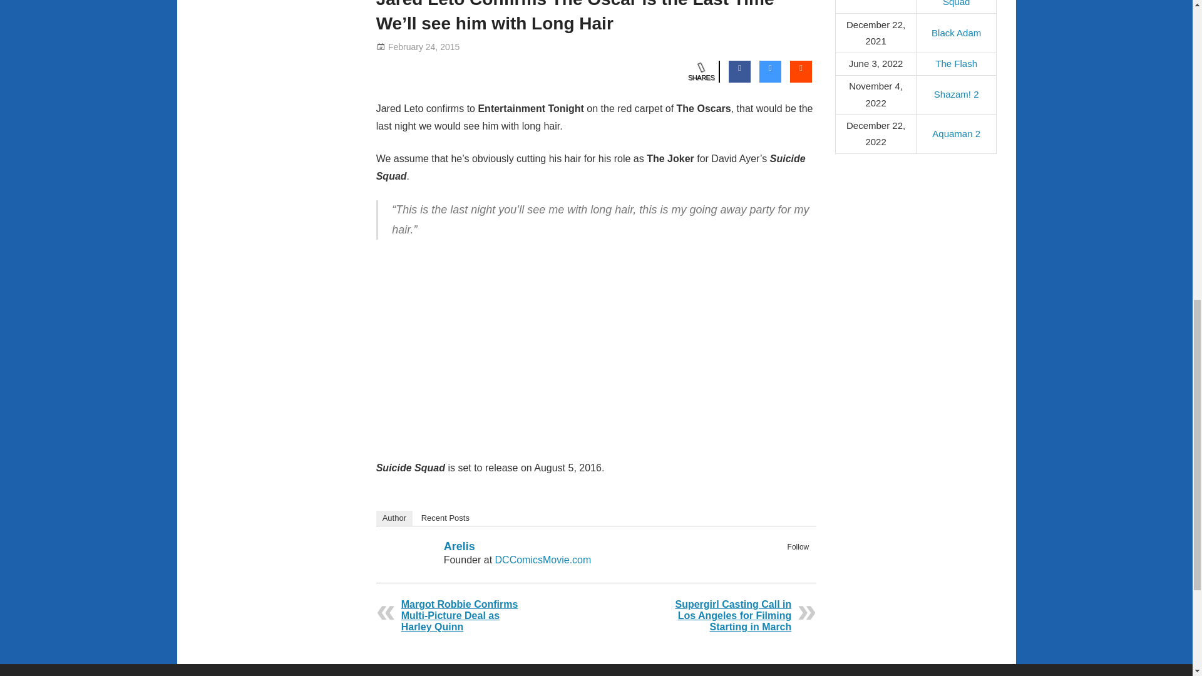 The image size is (1202, 676). Describe the element at coordinates (956, 3) in the screenshot. I see `The Suicide Squad` at that location.